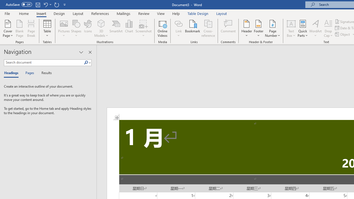 The height and width of the screenshot is (199, 354). Describe the element at coordinates (76, 28) in the screenshot. I see `Shapes` at that location.